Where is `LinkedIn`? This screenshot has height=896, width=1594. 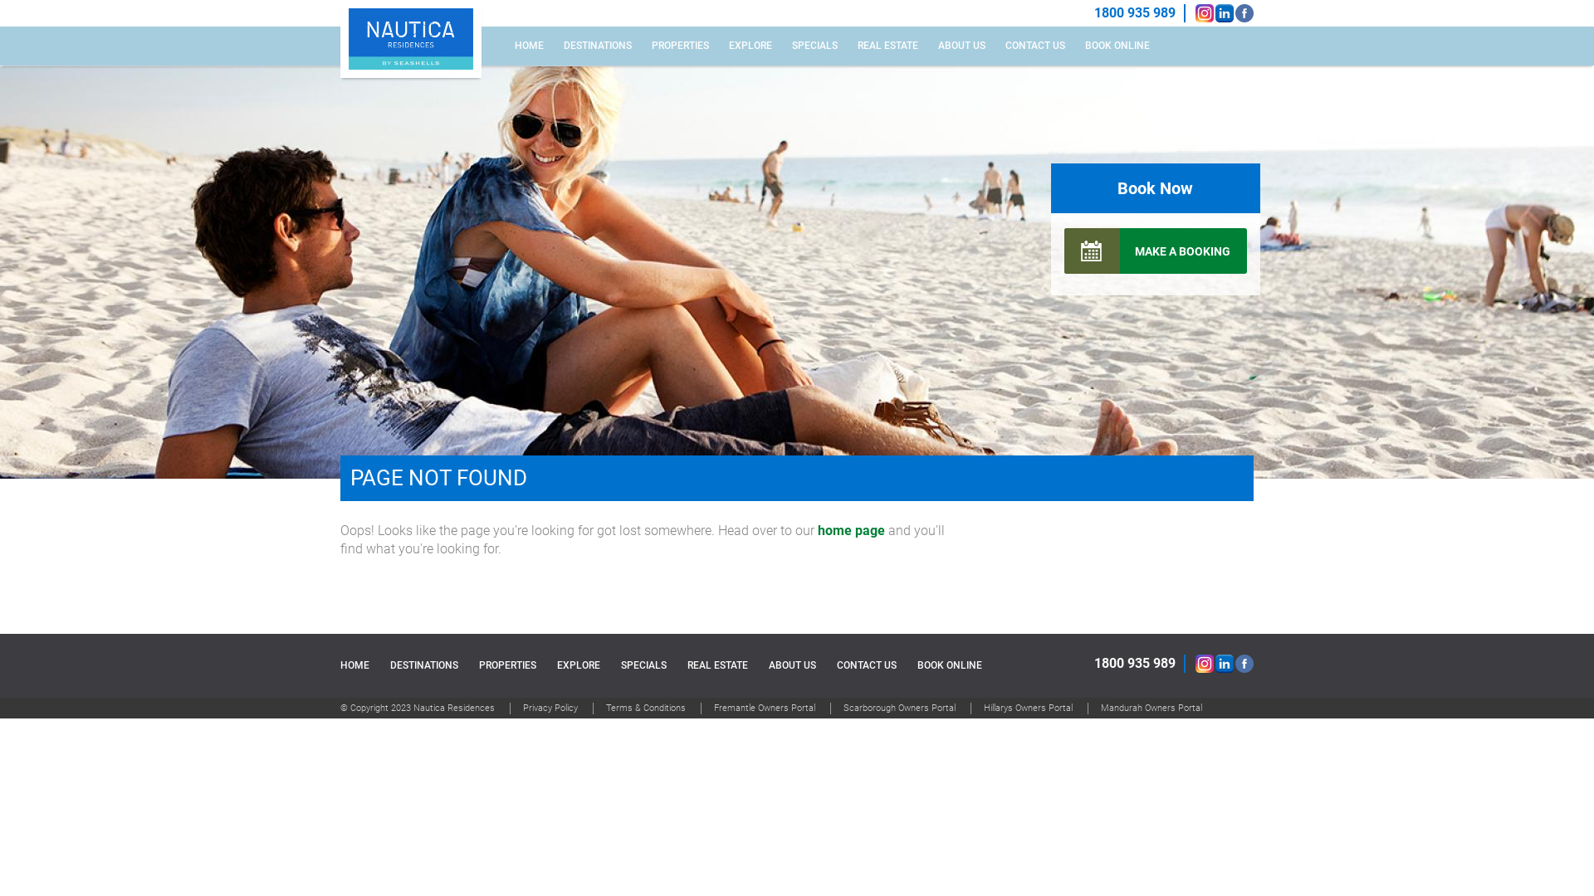 LinkedIn is located at coordinates (1225, 13).